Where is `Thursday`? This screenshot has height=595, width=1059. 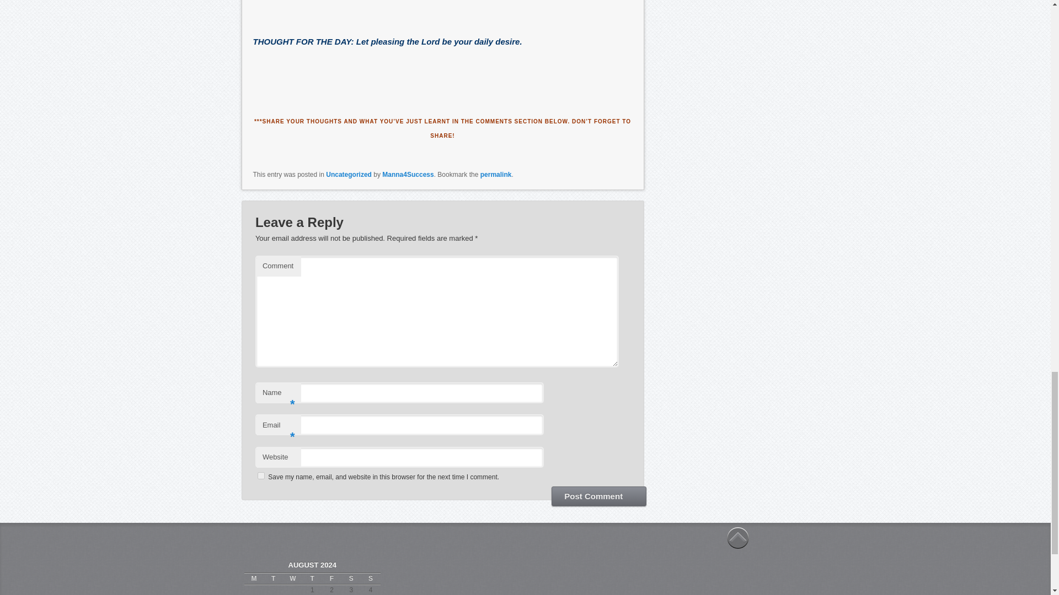
Thursday is located at coordinates (312, 578).